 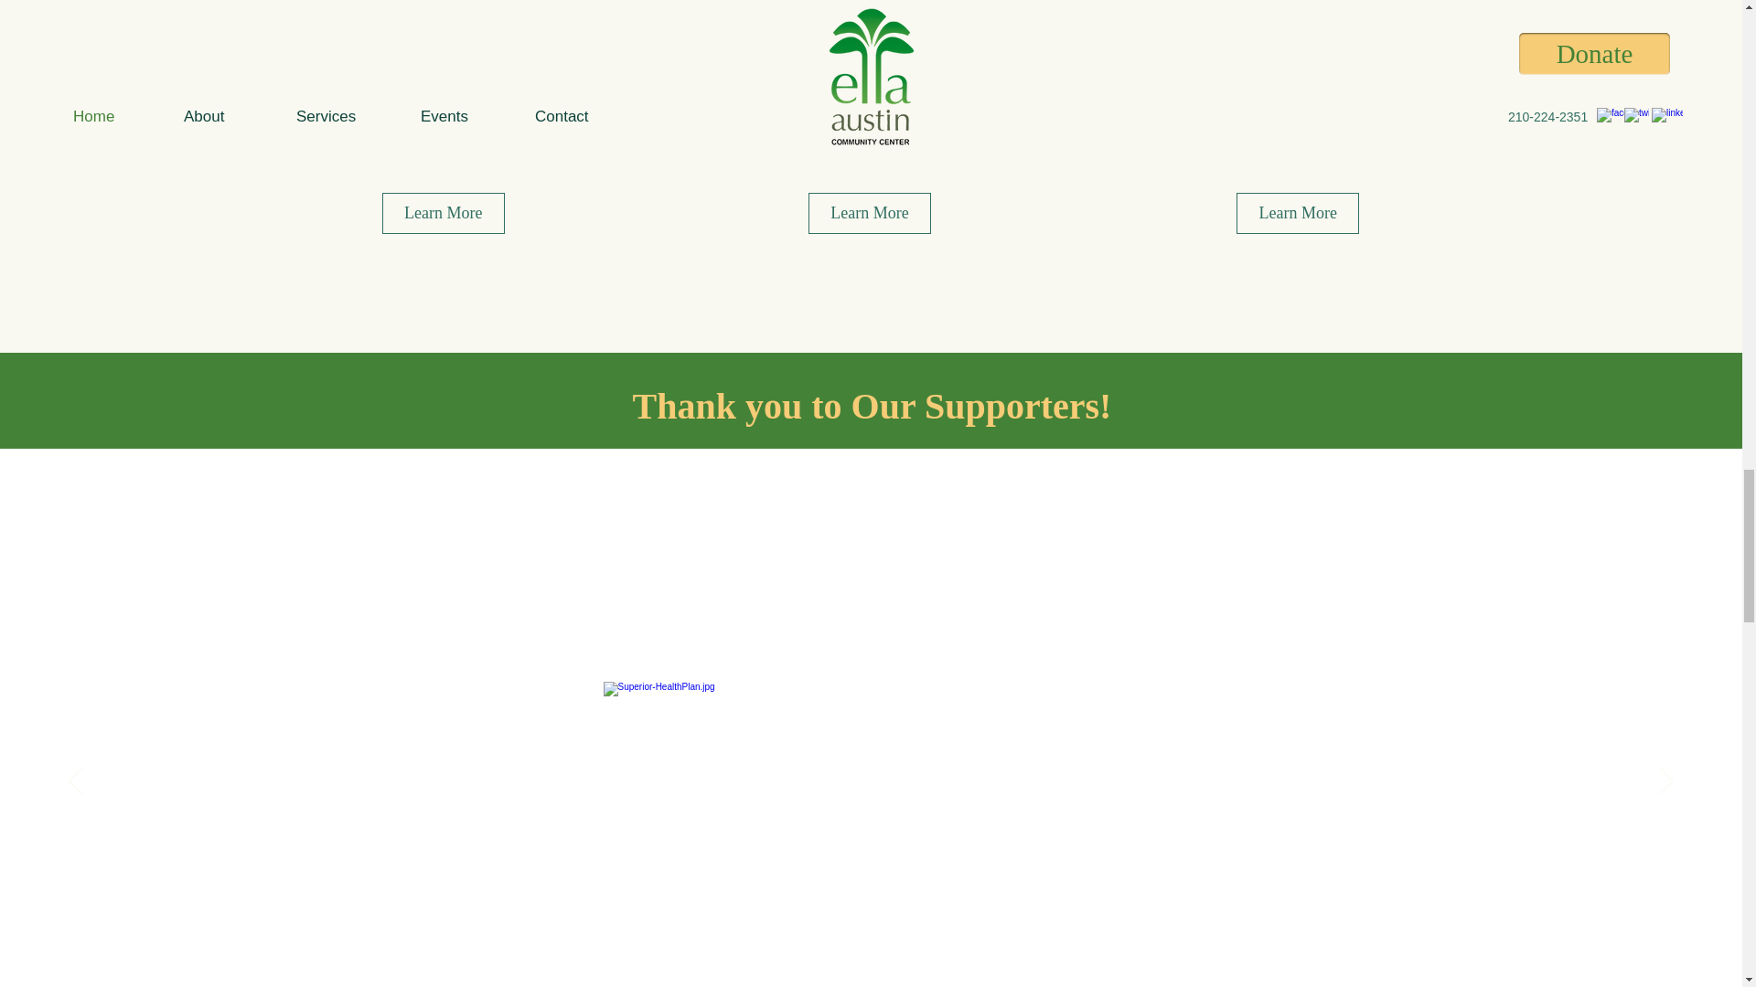 I want to click on Learn More, so click(x=1297, y=212).